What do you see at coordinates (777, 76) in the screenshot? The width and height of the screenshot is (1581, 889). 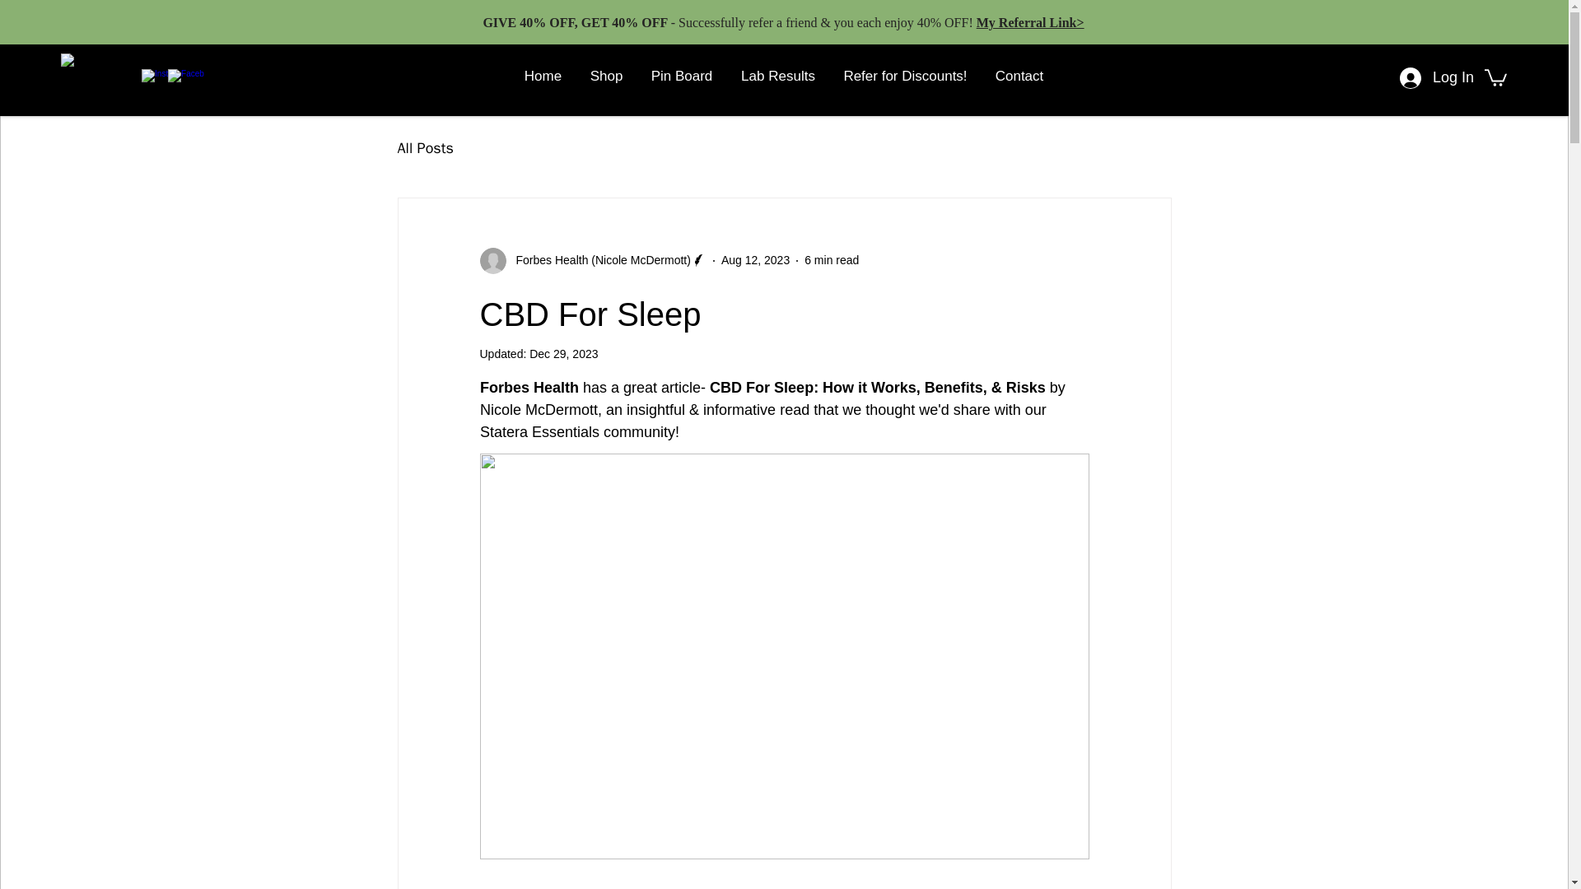 I see `Lab Results` at bounding box center [777, 76].